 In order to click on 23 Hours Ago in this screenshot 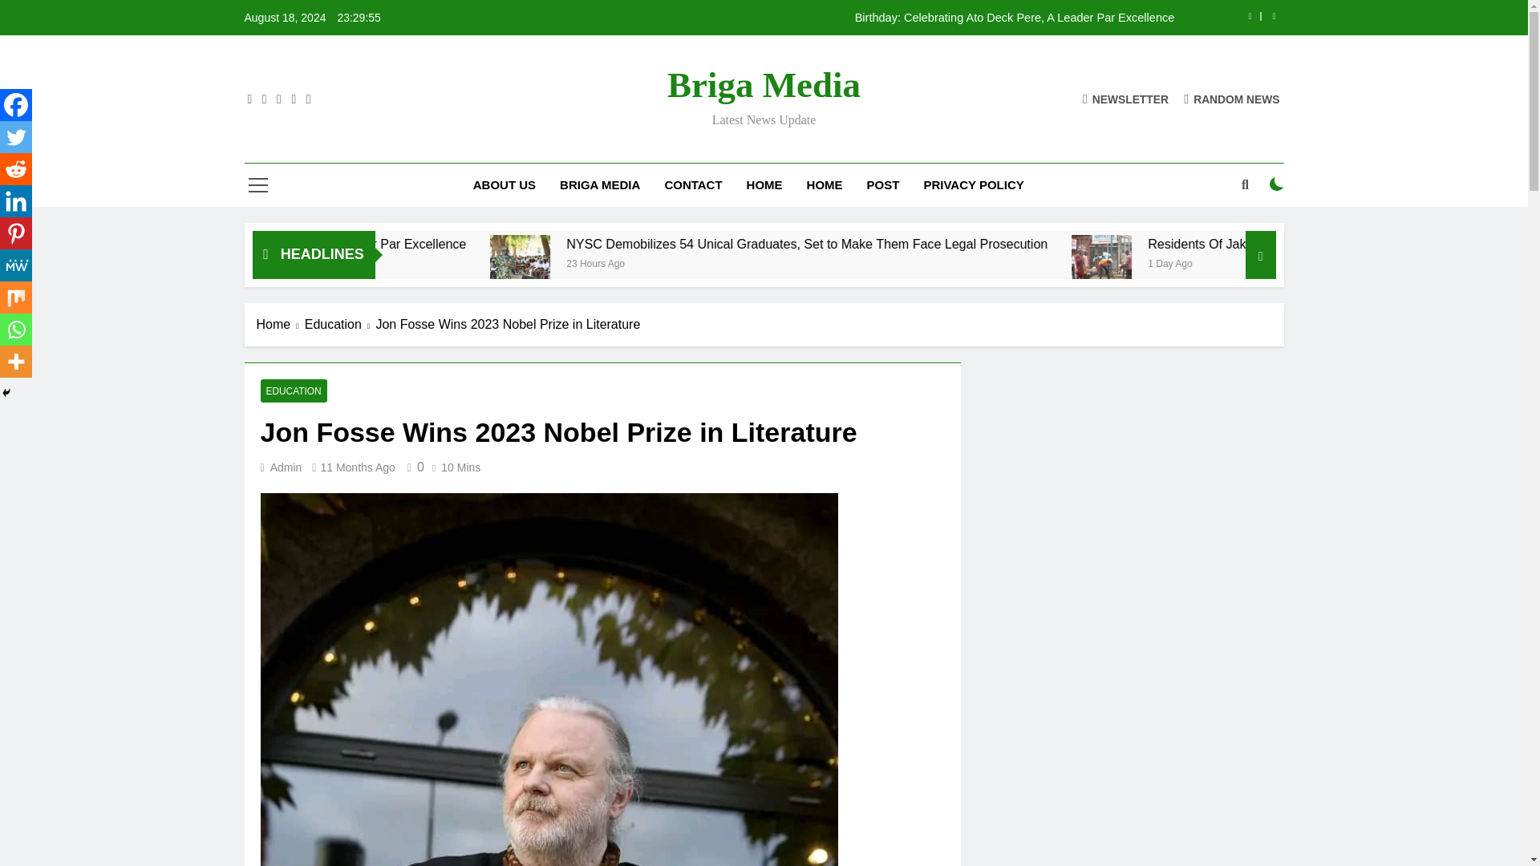, I will do `click(863, 261)`.